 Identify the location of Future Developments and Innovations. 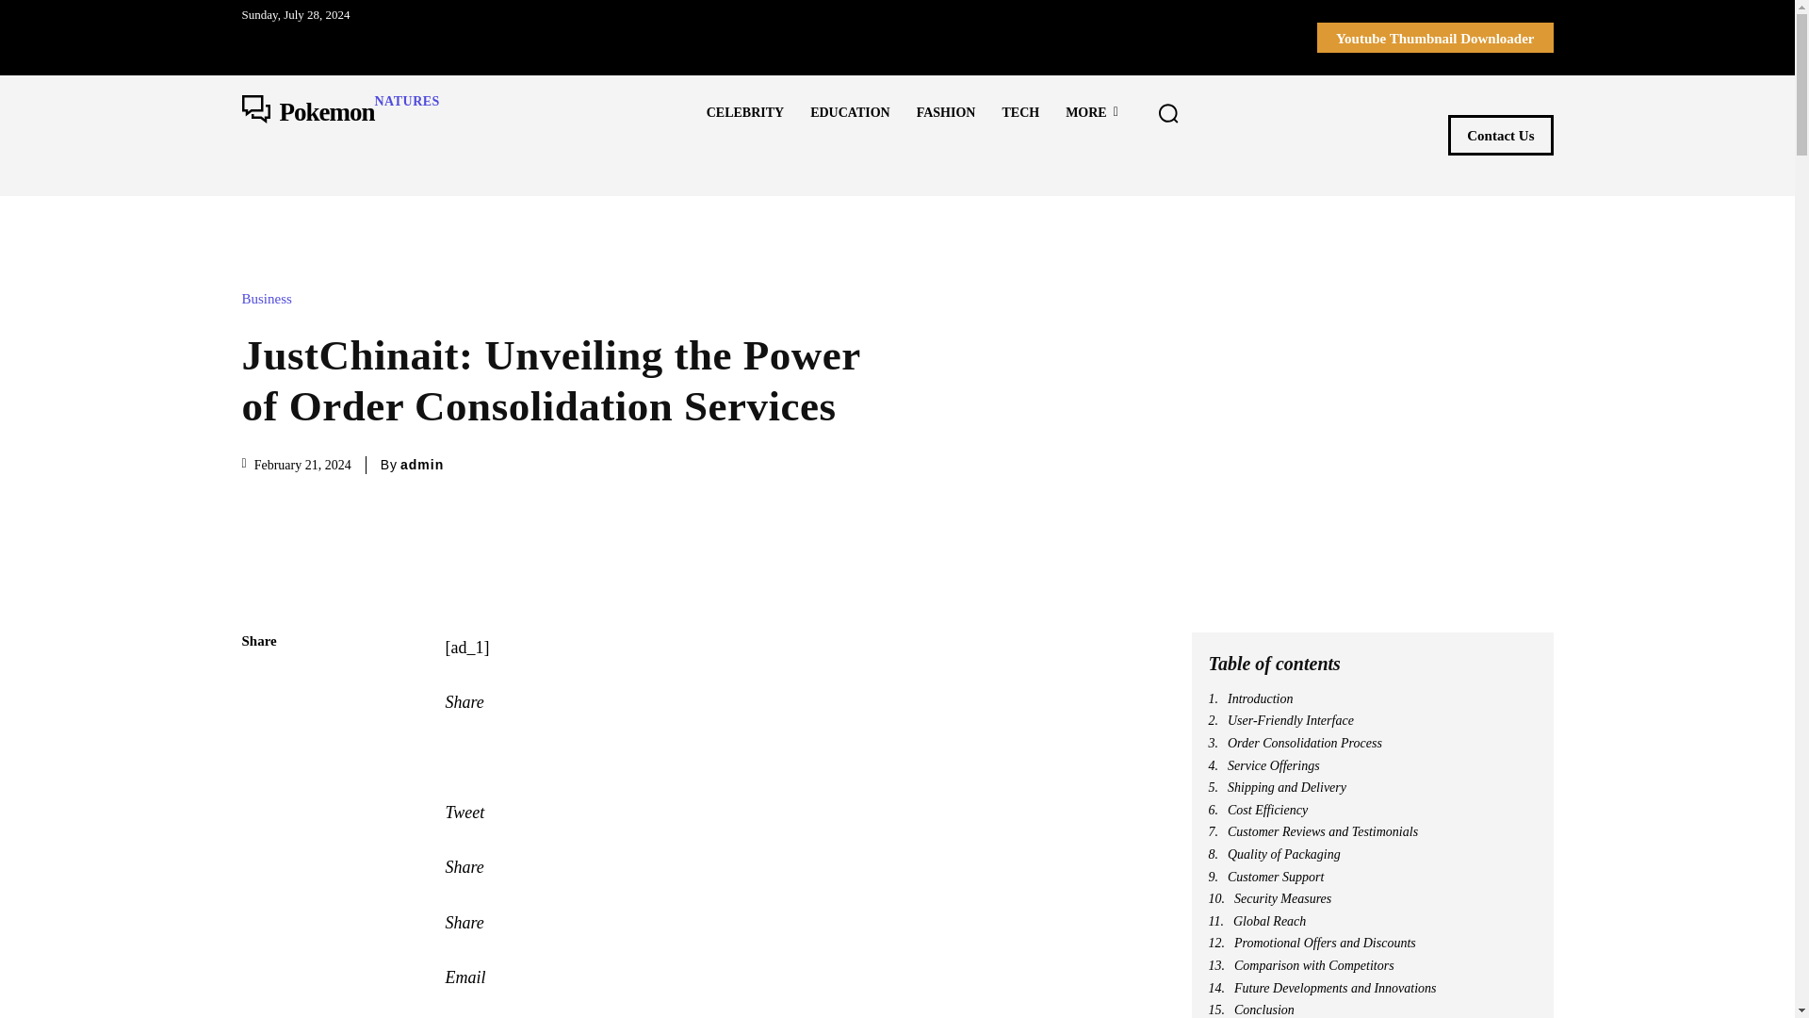
(1372, 988).